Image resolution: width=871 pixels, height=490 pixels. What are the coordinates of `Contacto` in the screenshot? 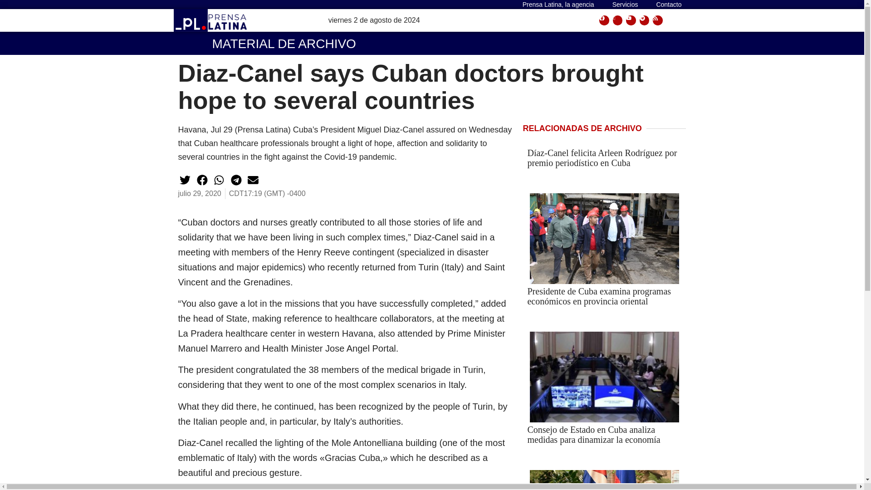 It's located at (669, 5).